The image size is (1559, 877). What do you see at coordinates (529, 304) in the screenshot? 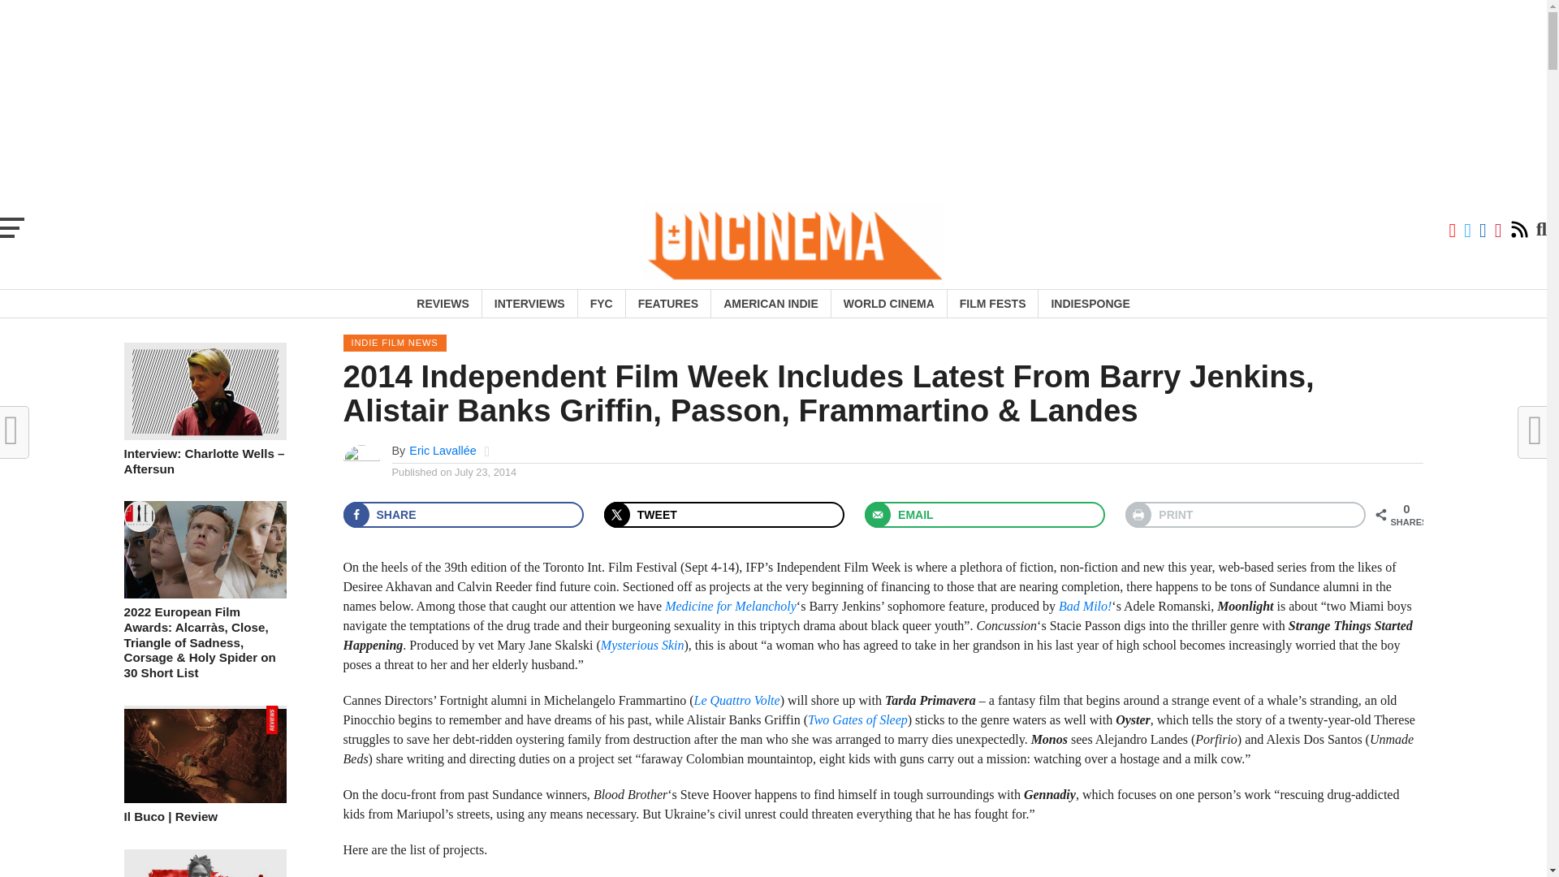
I see `INTERVIEWS` at bounding box center [529, 304].